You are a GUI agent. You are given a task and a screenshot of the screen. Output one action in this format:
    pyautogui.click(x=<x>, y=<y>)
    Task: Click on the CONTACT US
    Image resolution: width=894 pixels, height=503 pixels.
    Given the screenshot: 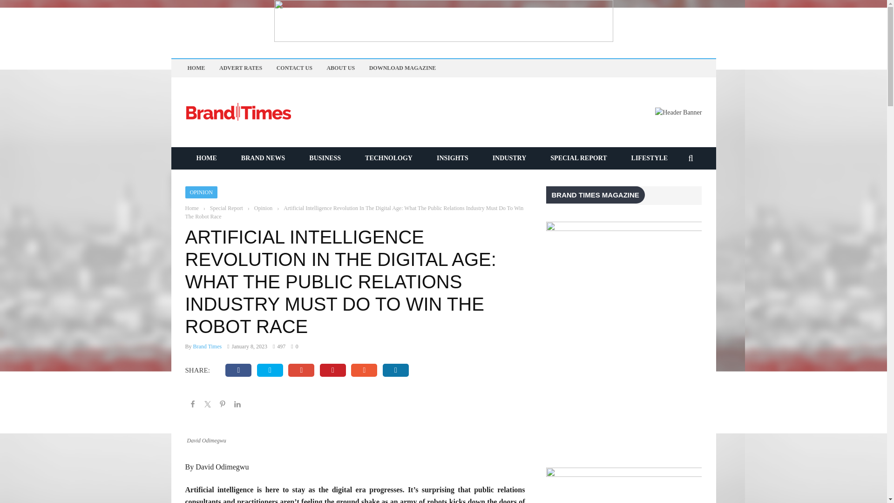 What is the action you would take?
    pyautogui.click(x=294, y=68)
    